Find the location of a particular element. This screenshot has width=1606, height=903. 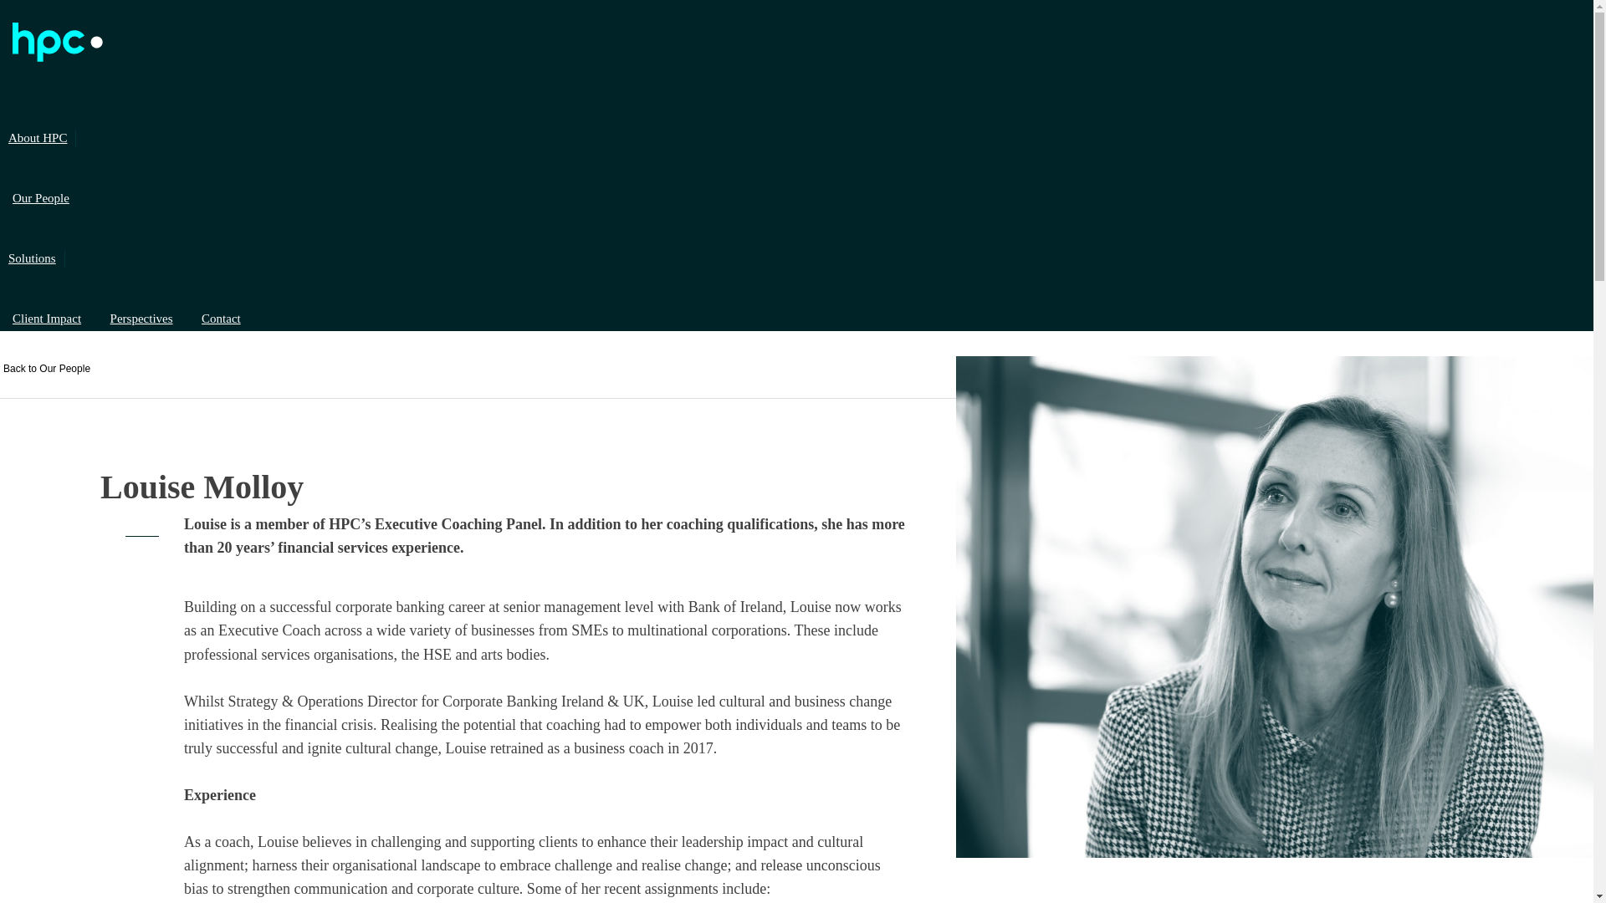

Our People is located at coordinates (40, 197).